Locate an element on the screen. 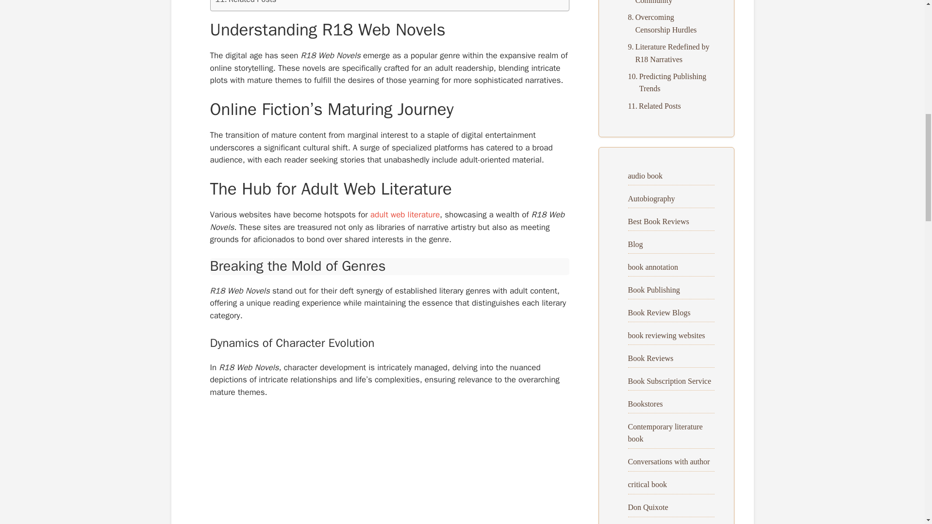  adult web literature is located at coordinates (405, 214).